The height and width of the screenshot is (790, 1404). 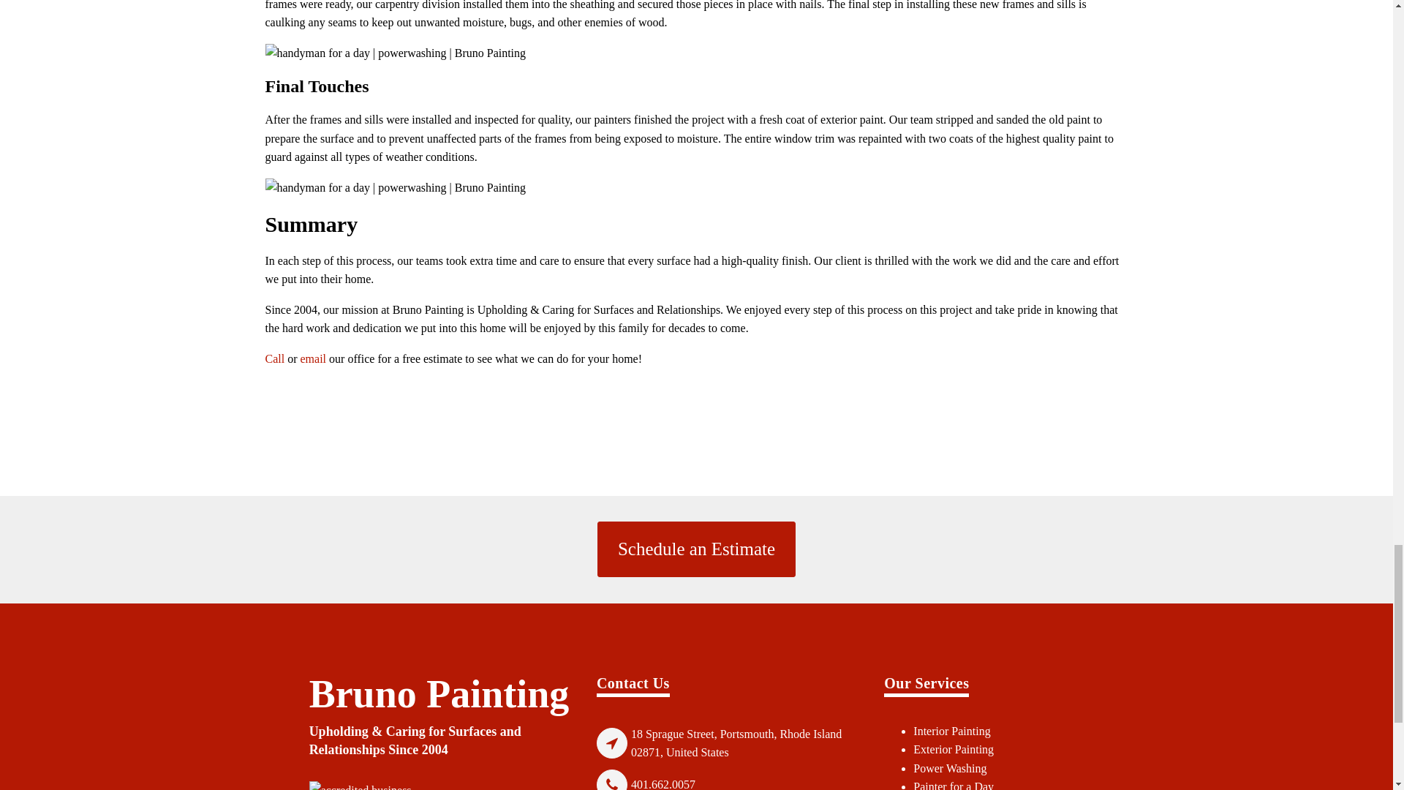 I want to click on Schedule an Estimate, so click(x=696, y=549).